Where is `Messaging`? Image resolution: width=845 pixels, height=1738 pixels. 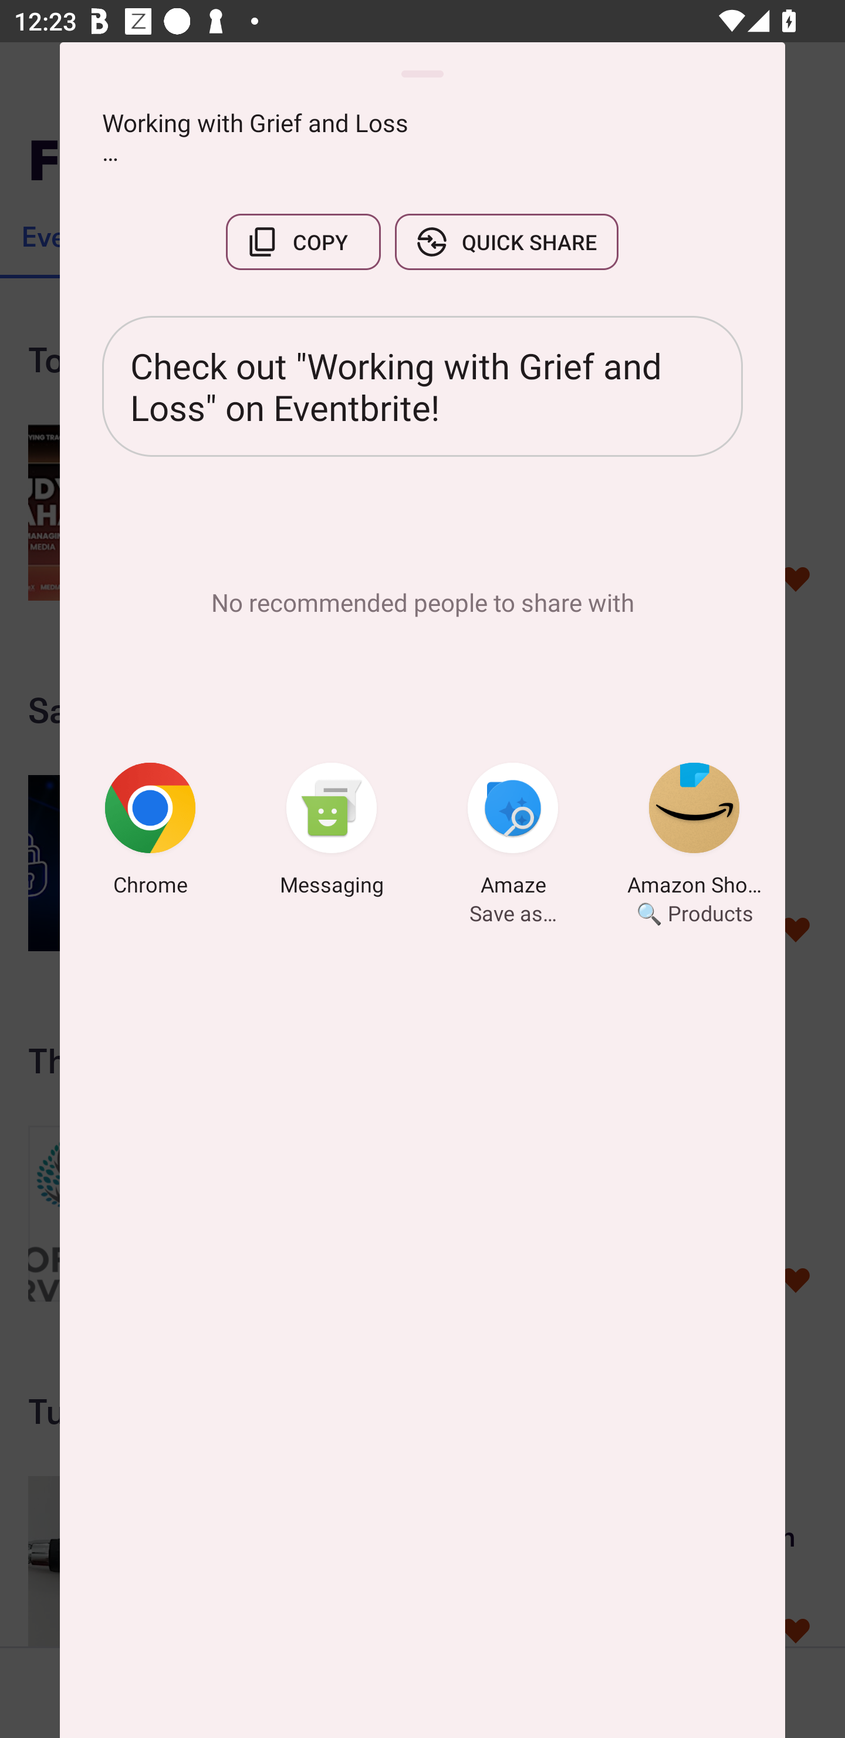
Messaging is located at coordinates (332, 833).